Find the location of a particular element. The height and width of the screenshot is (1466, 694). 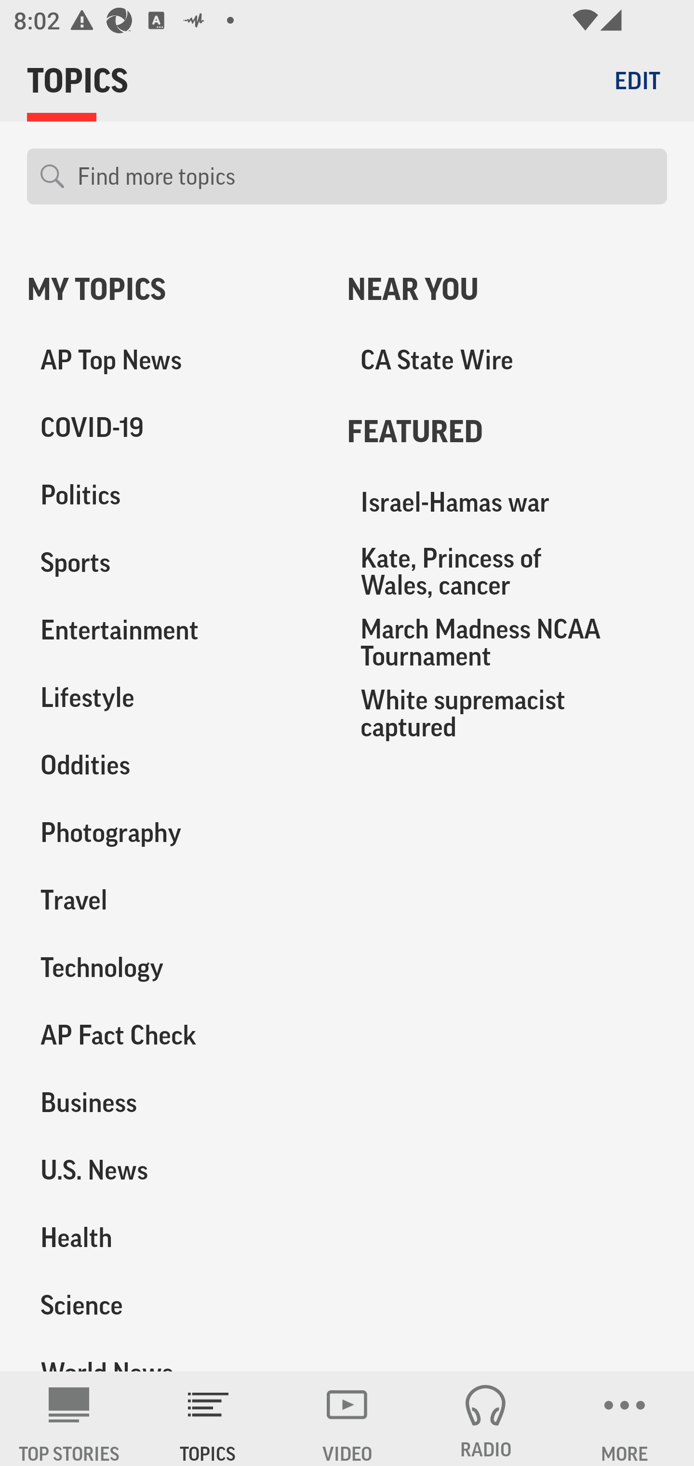

Entertainment is located at coordinates (173, 630).